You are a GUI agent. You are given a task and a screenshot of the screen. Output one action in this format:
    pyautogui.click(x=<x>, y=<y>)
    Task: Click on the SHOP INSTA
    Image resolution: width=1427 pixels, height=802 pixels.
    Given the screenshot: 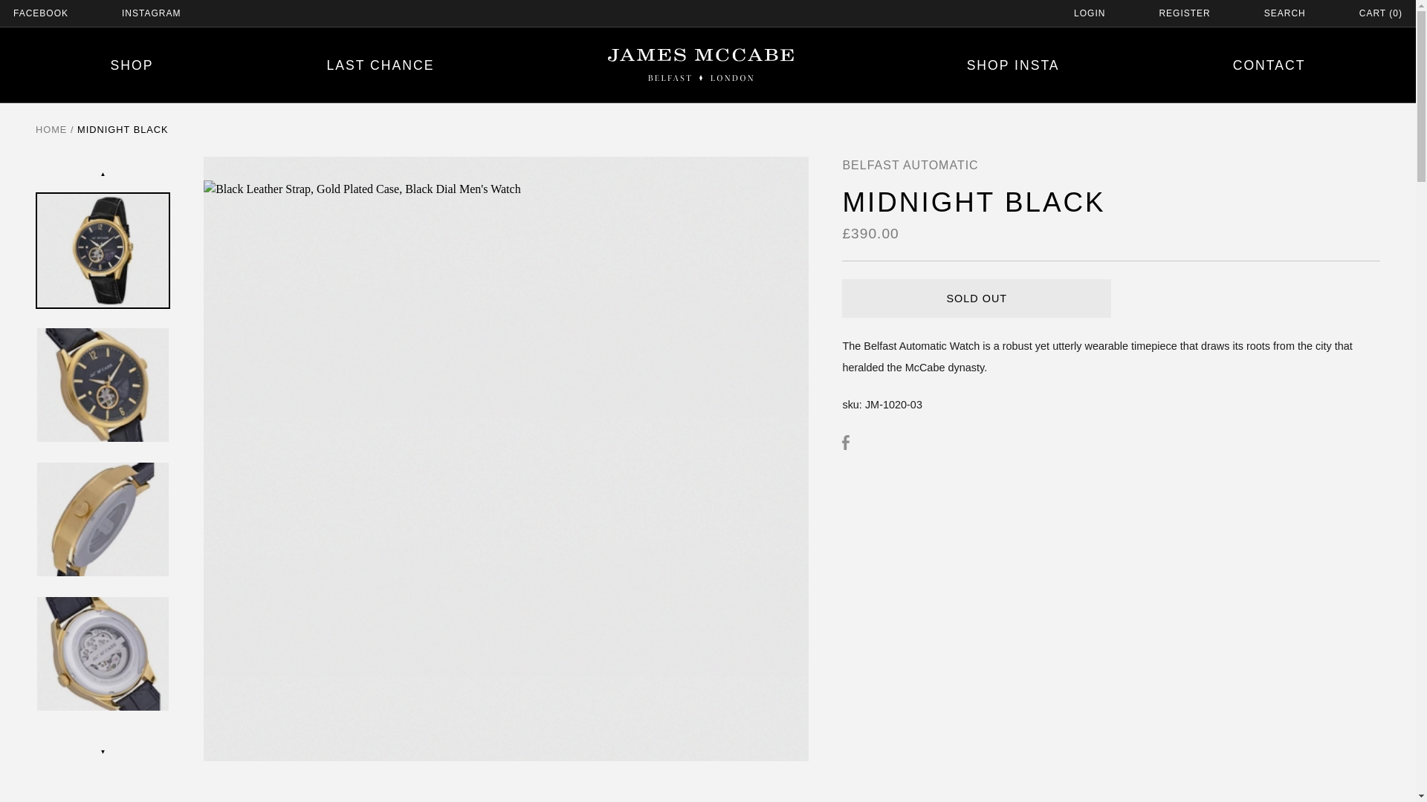 What is the action you would take?
    pyautogui.click(x=1014, y=65)
    